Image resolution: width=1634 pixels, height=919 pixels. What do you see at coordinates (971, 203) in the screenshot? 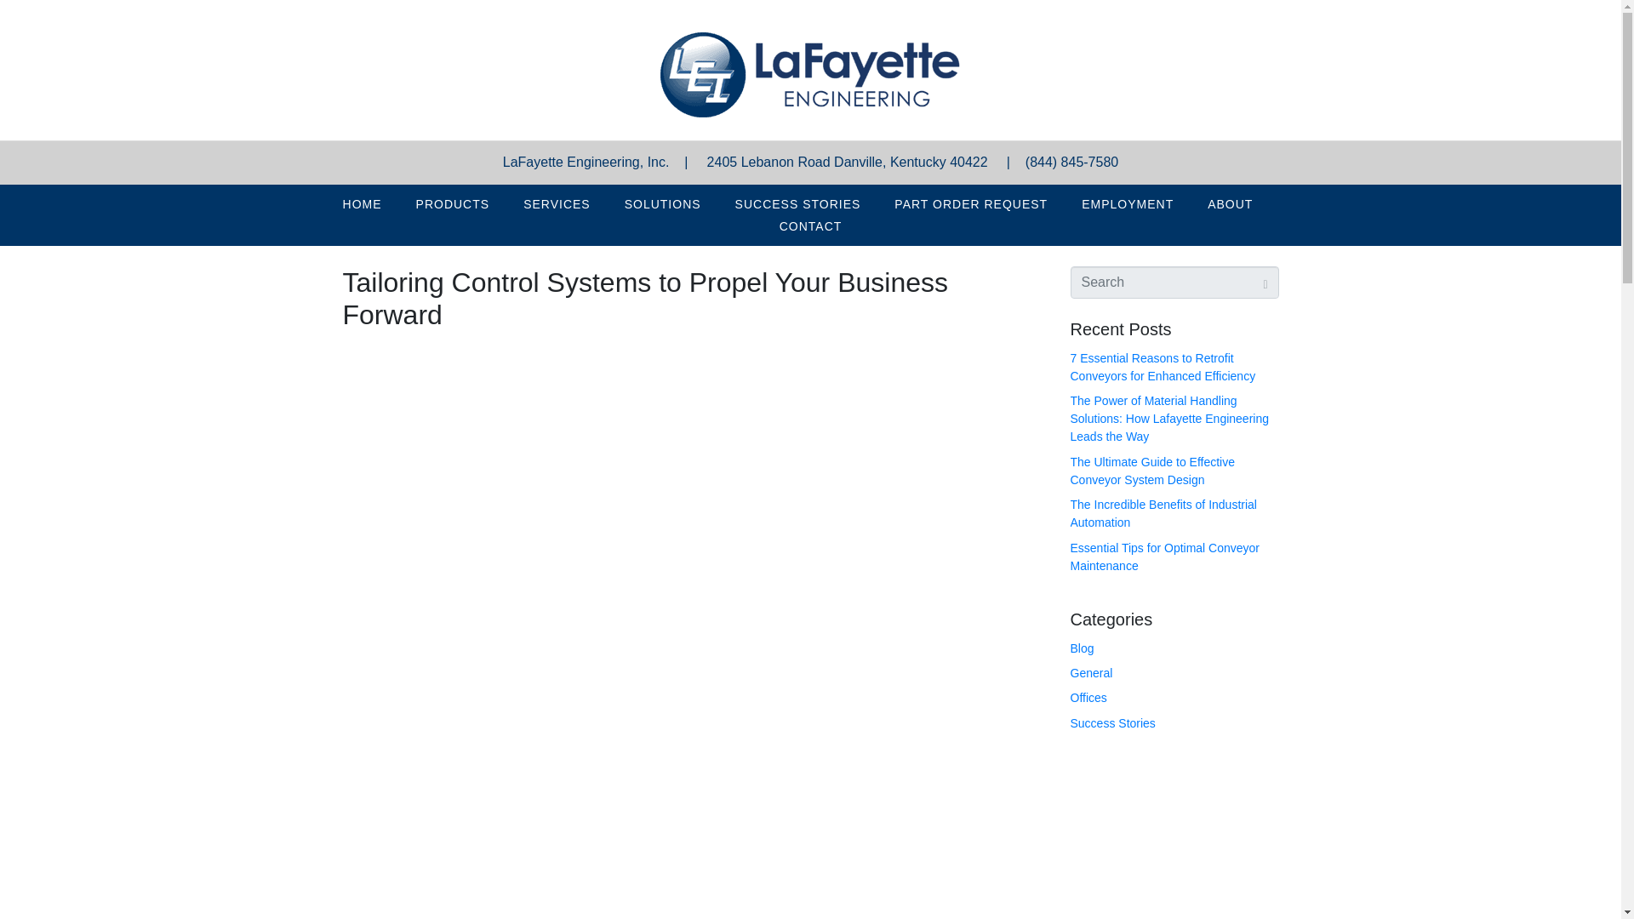
I see `PART ORDER REQUEST` at bounding box center [971, 203].